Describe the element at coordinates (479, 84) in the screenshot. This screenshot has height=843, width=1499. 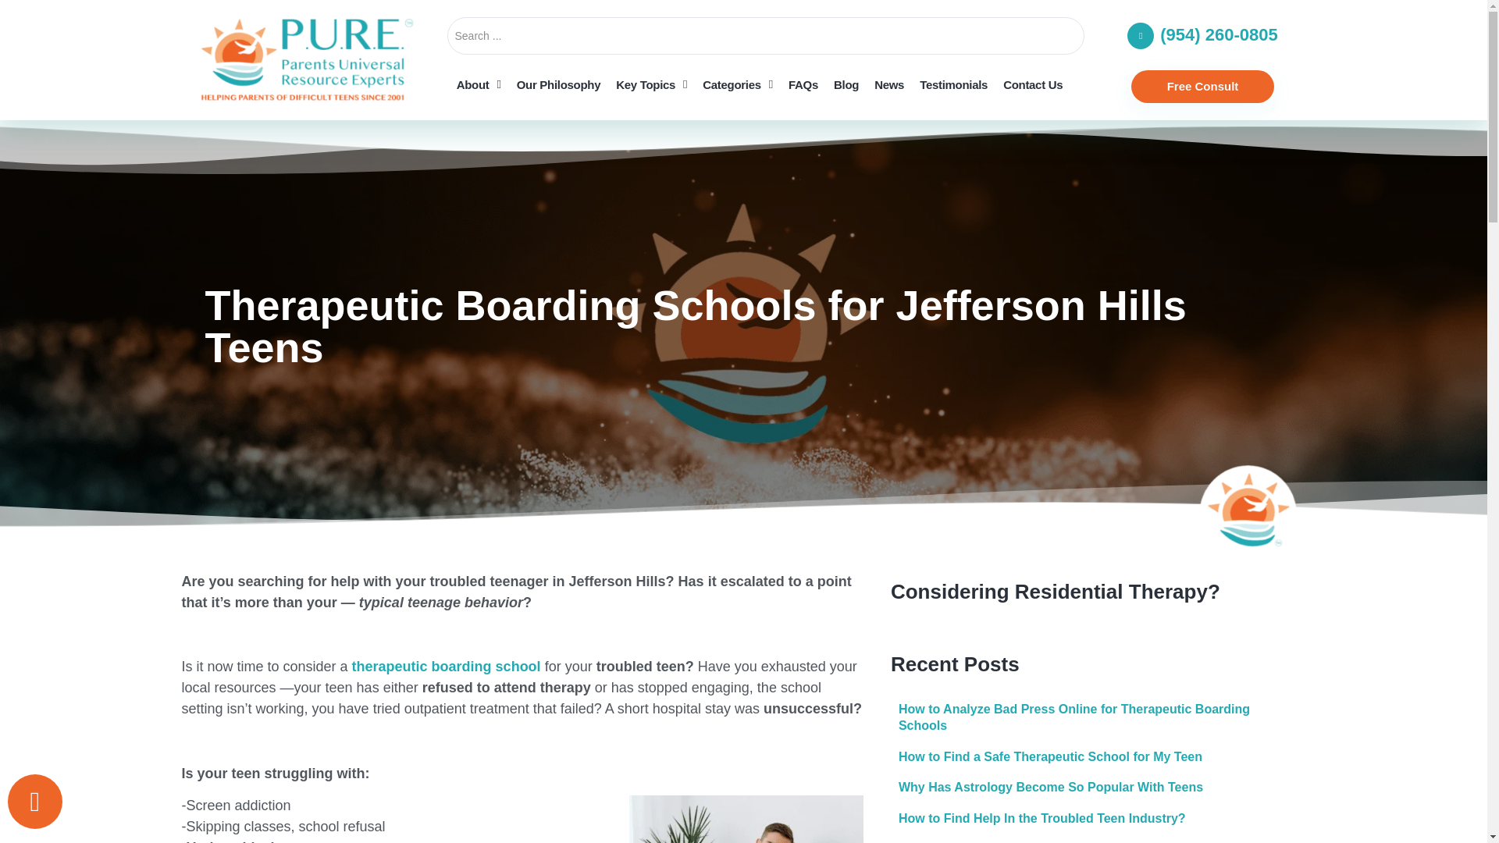
I see `About` at that location.